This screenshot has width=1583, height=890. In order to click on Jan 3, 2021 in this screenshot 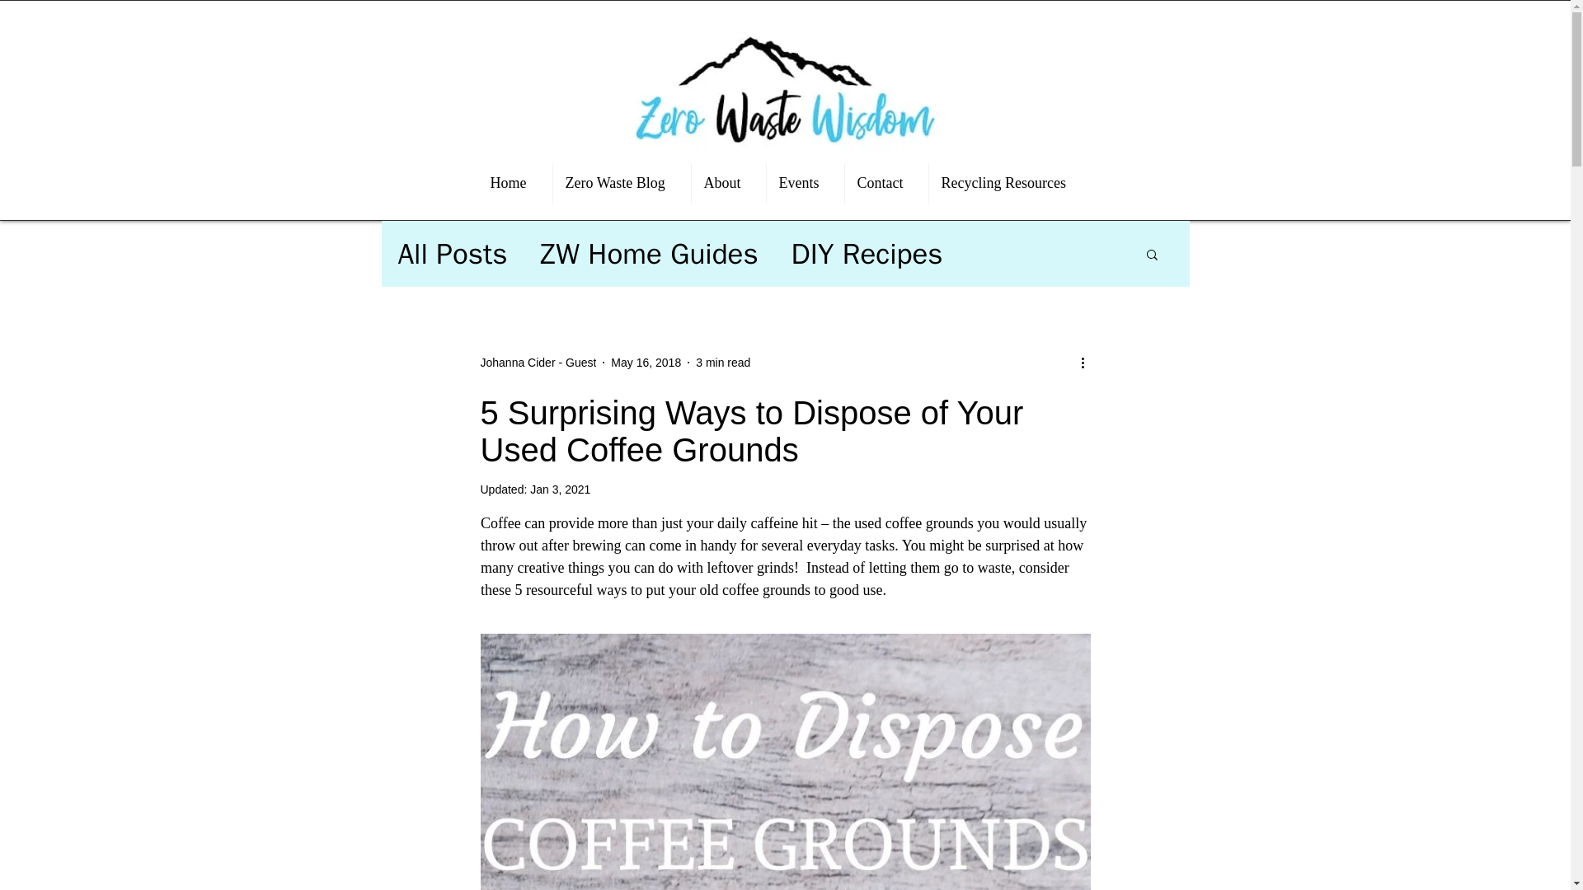, I will do `click(561, 489)`.